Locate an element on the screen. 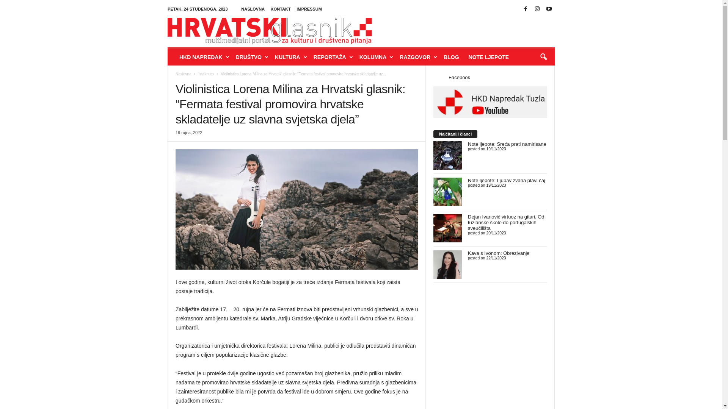 Image resolution: width=728 pixels, height=409 pixels. BLOG is located at coordinates (452, 57).